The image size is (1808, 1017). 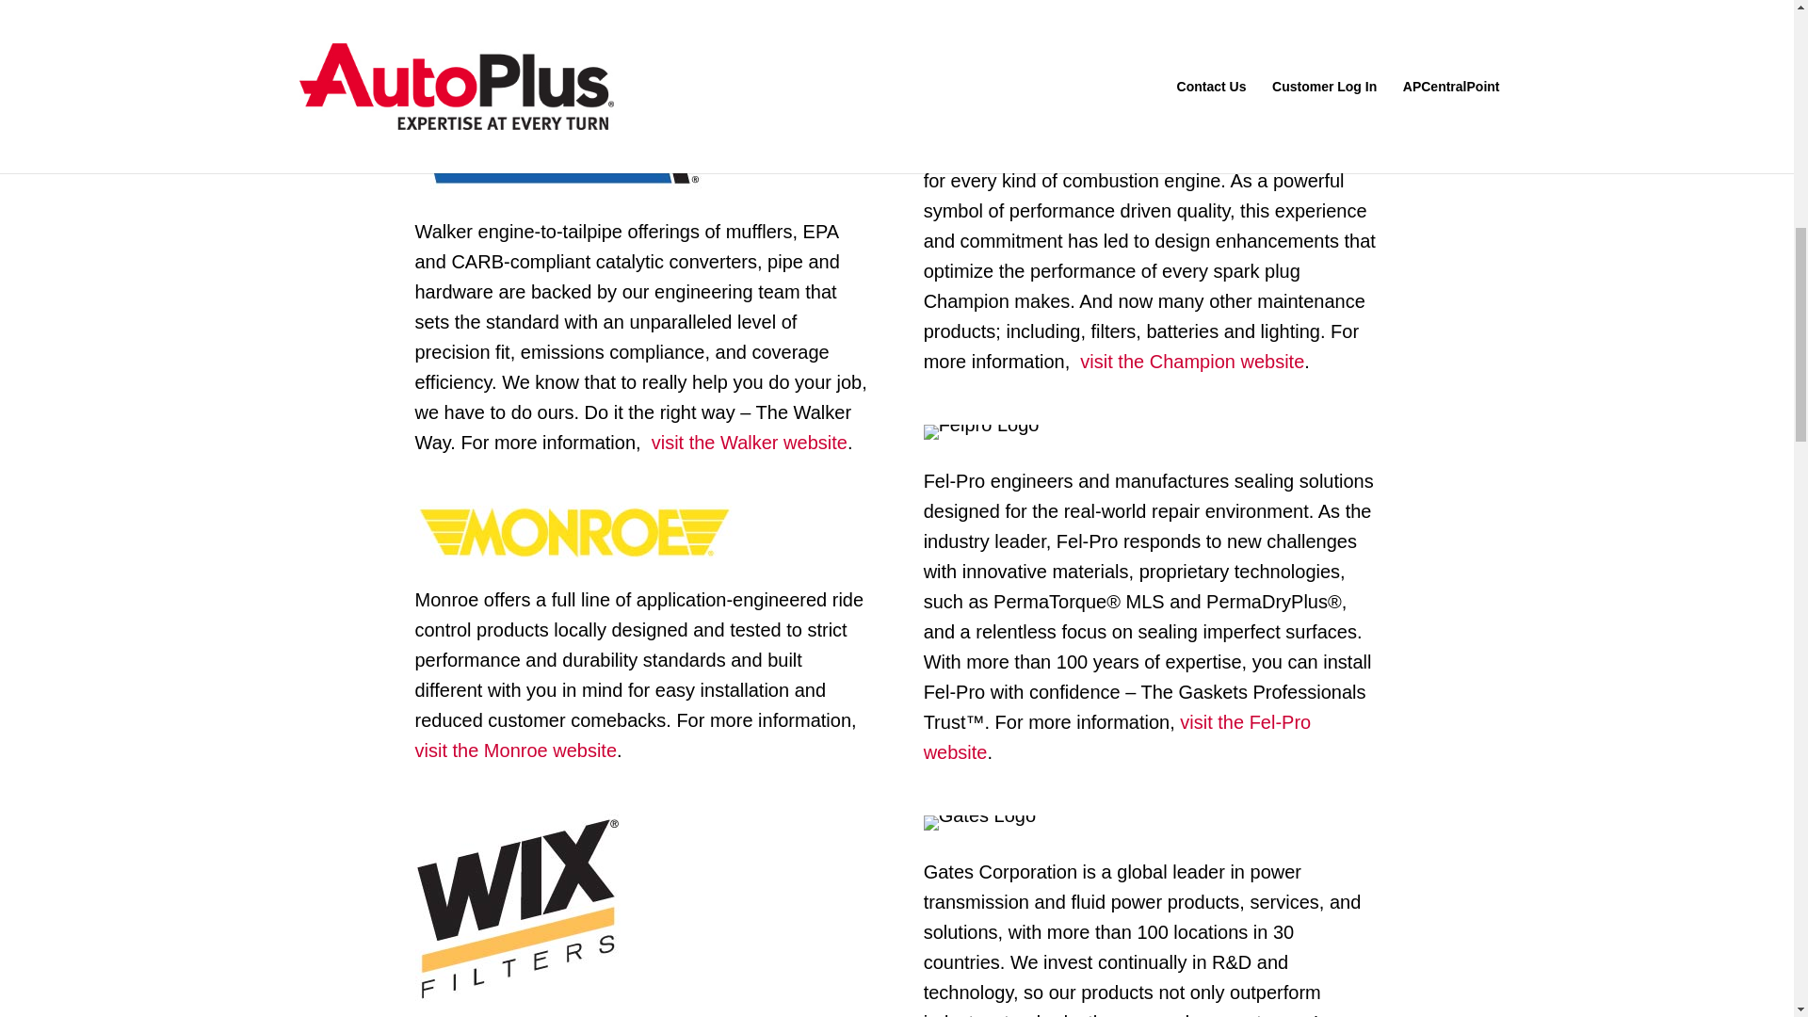 I want to click on champion, so click(x=998, y=70).